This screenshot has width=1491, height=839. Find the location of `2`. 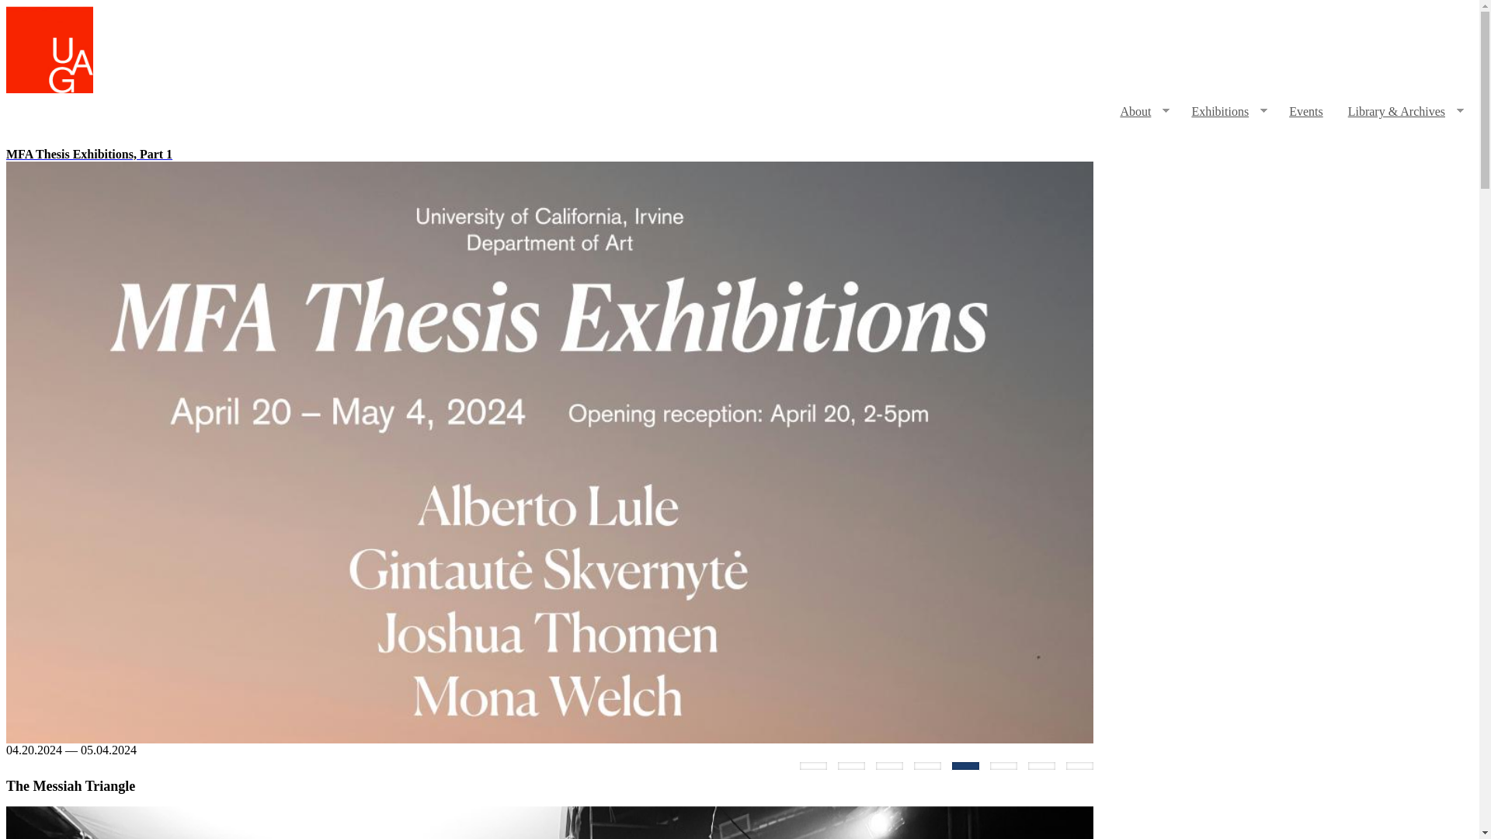

2 is located at coordinates (851, 766).